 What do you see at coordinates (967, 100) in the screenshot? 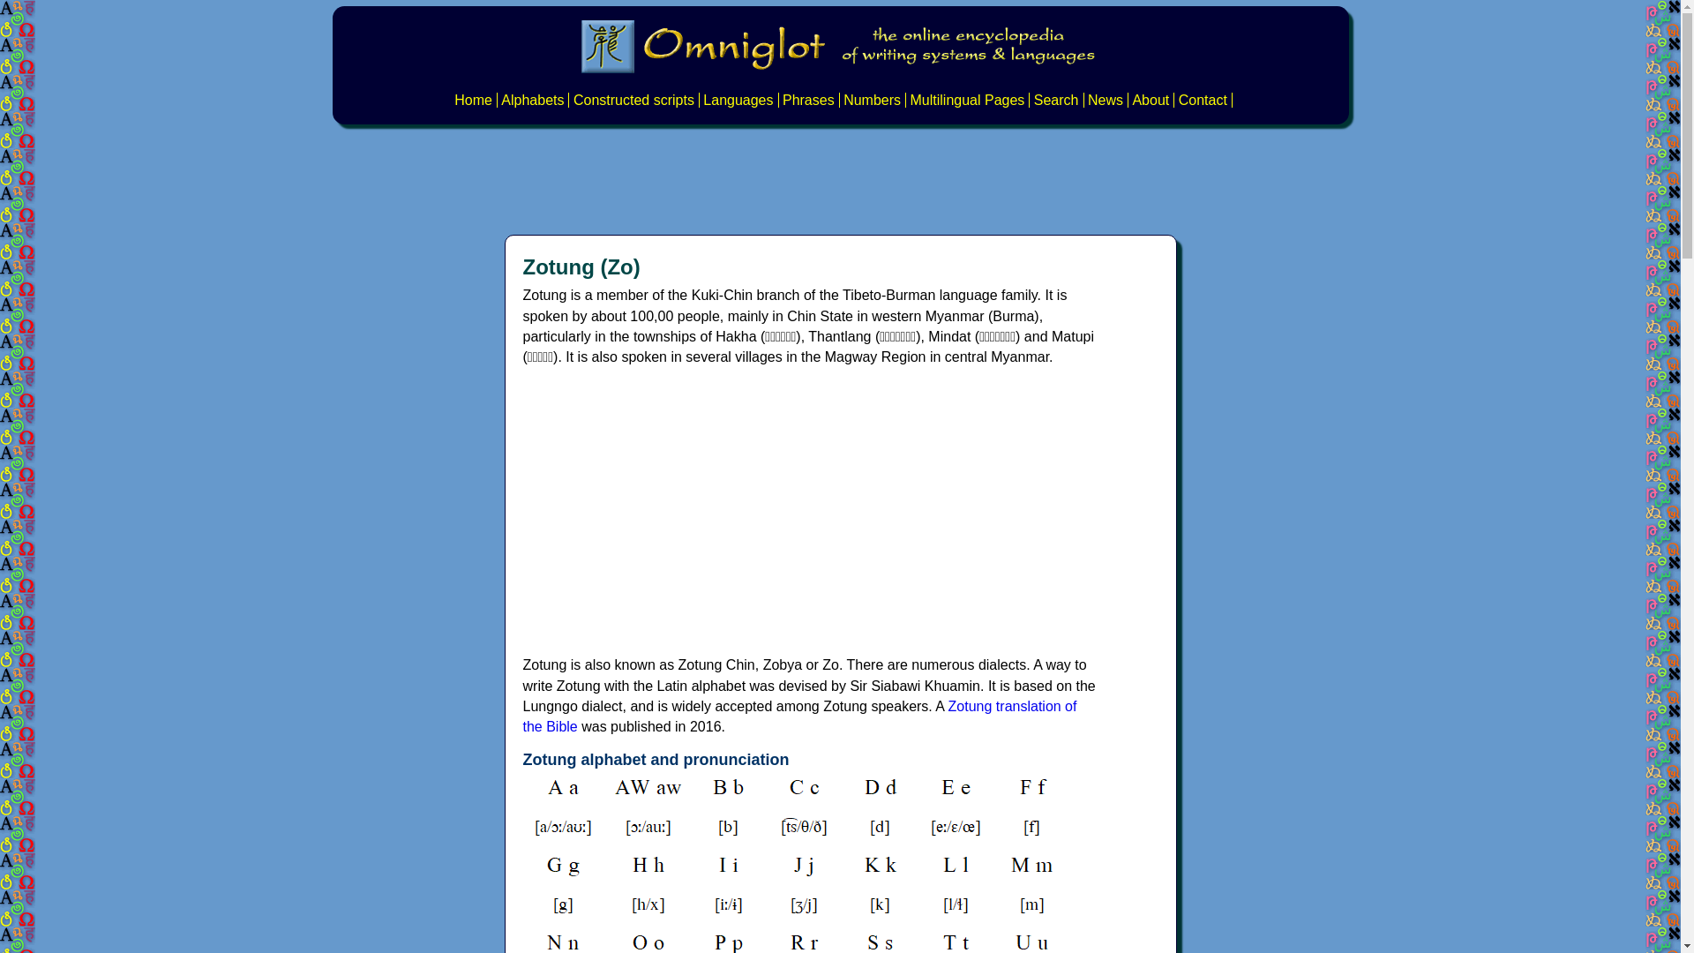
I see `Multilingual Pages` at bounding box center [967, 100].